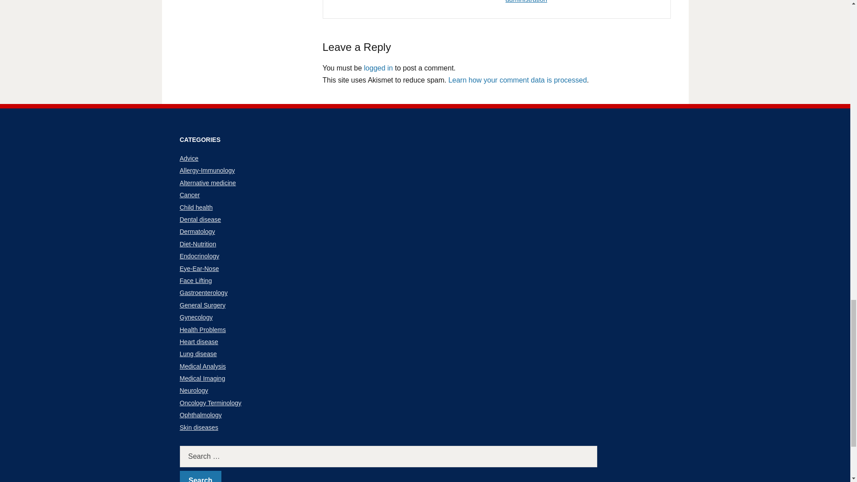 The image size is (857, 482). Describe the element at coordinates (517, 79) in the screenshot. I see `Learn how your comment data is processed` at that location.